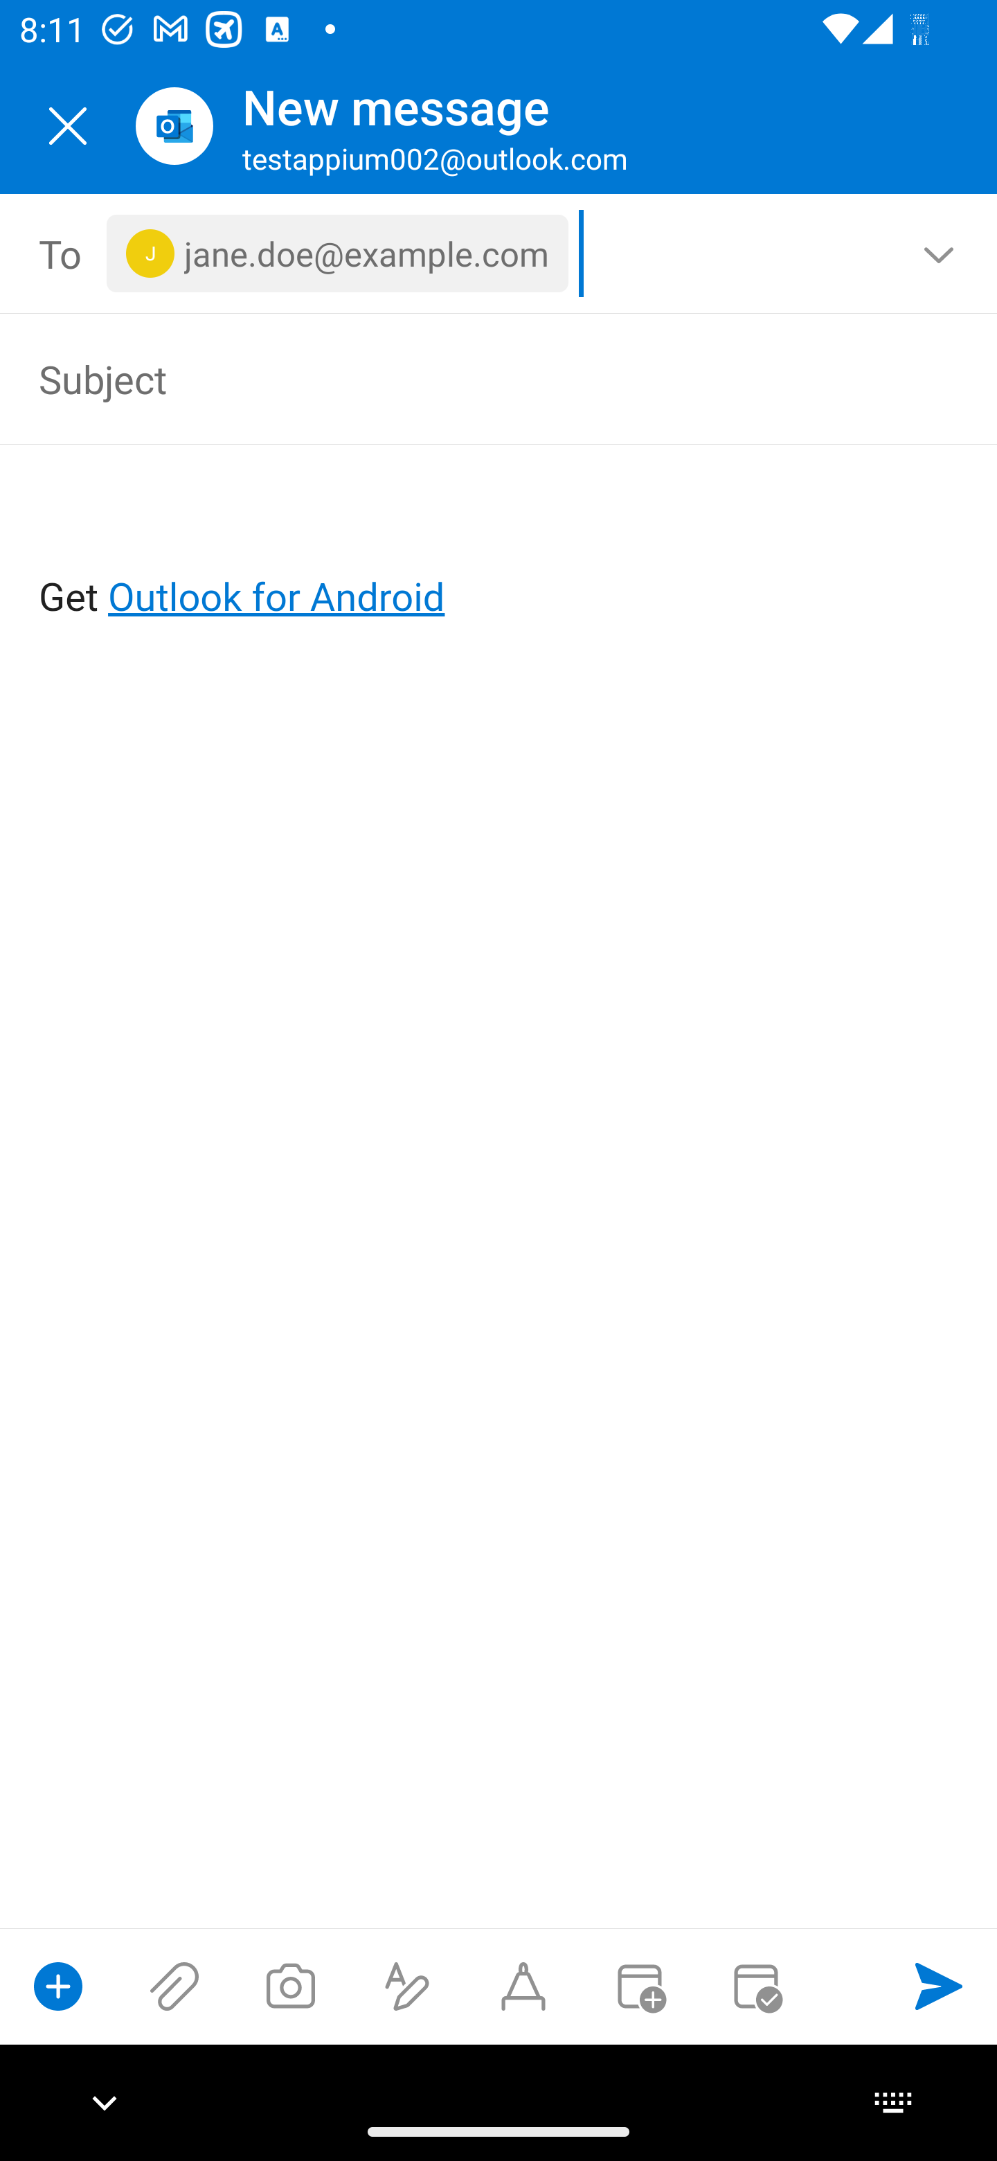  Describe the element at coordinates (639, 1986) in the screenshot. I see `Convert to event` at that location.